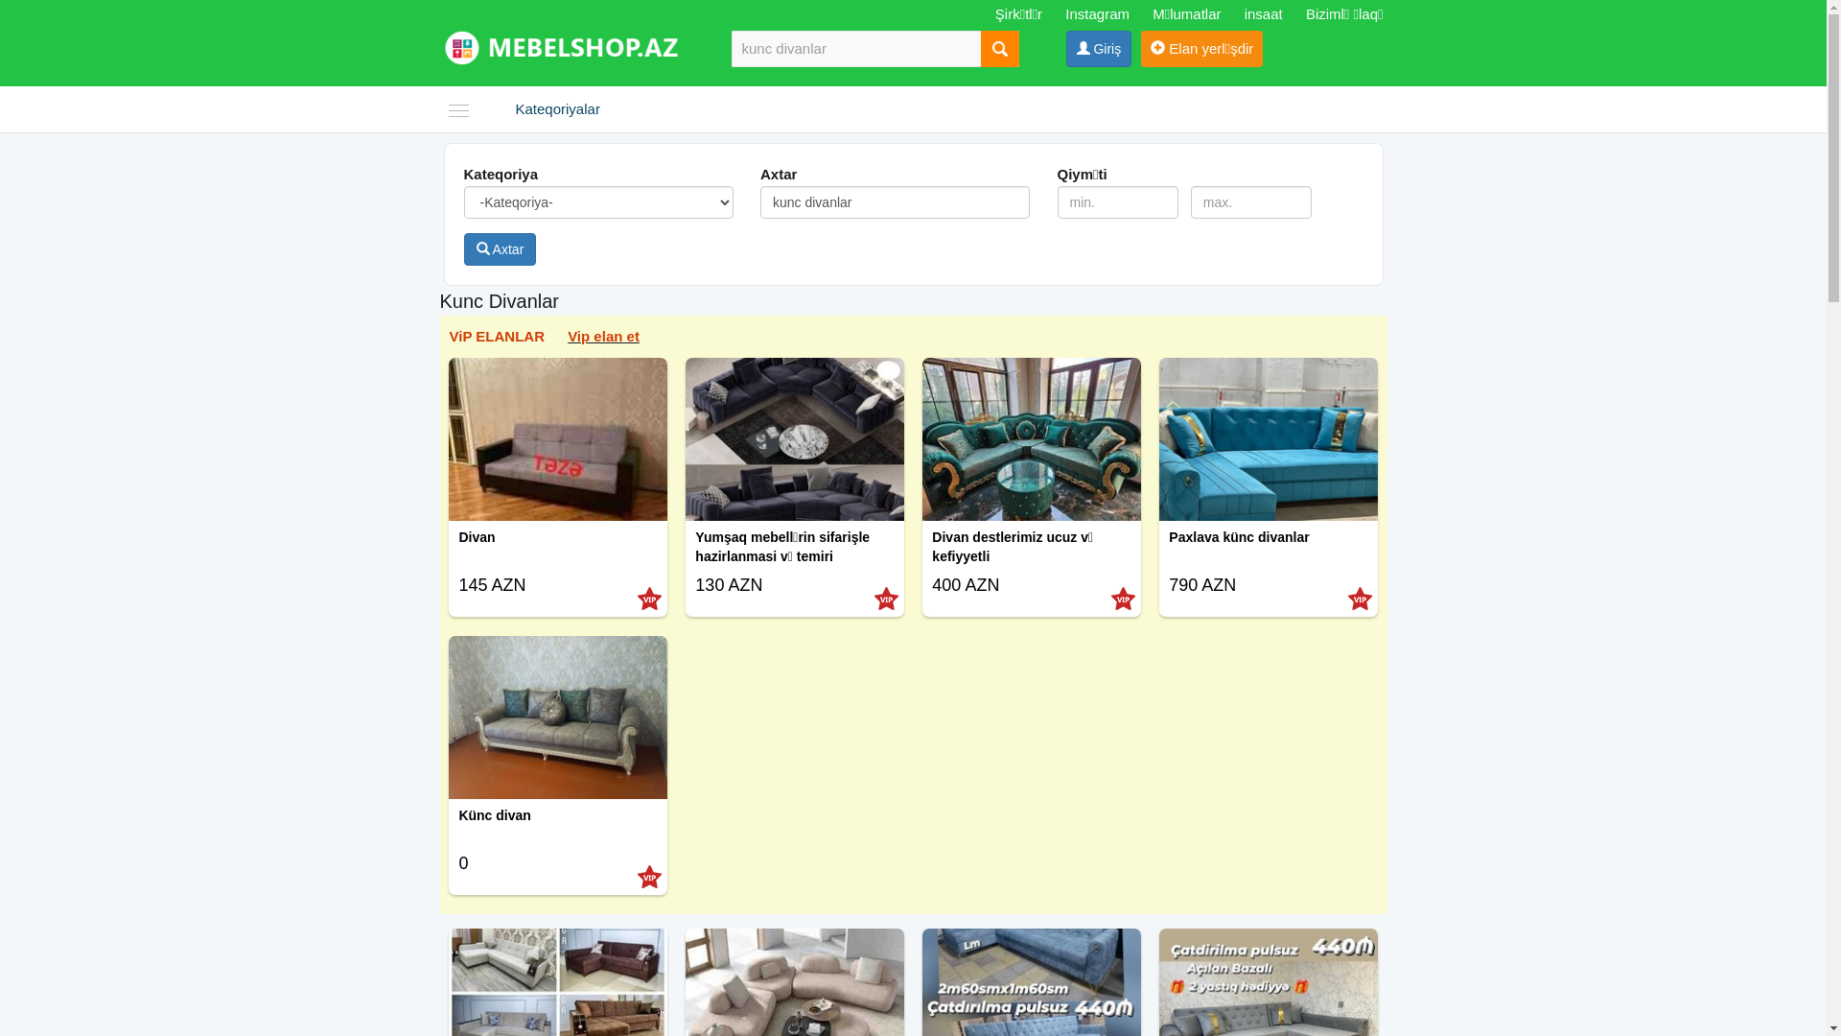 Image resolution: width=1841 pixels, height=1036 pixels. Describe the element at coordinates (1264, 13) in the screenshot. I see `insaat` at that location.